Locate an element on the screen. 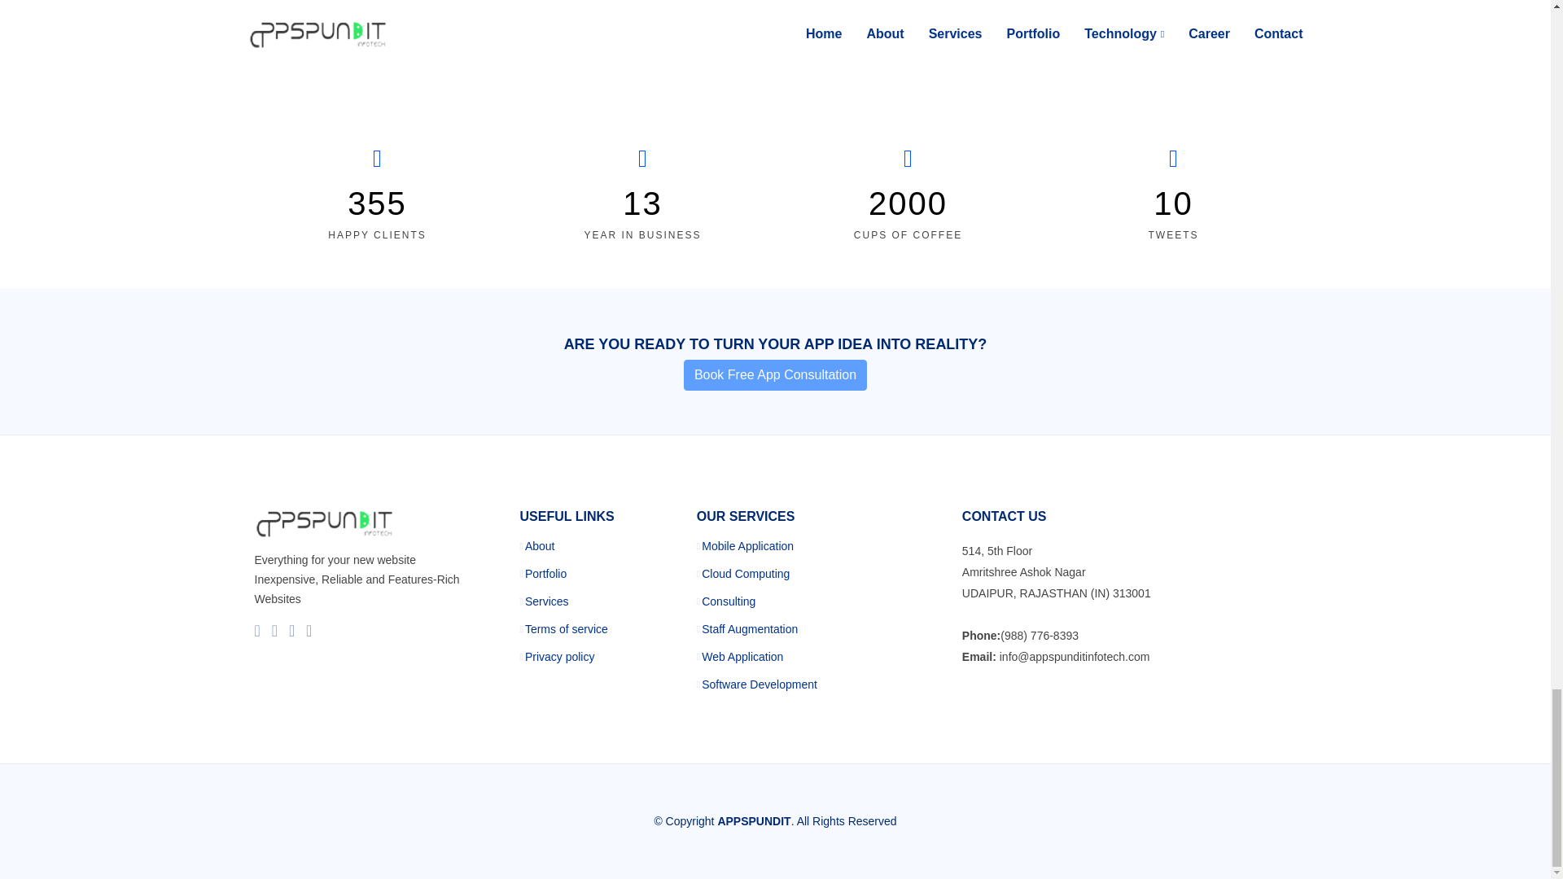 The height and width of the screenshot is (879, 1563). Portfolio is located at coordinates (545, 573).